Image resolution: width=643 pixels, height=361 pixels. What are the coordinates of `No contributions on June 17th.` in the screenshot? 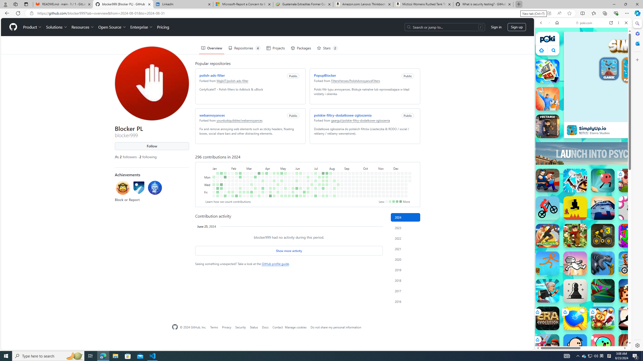 It's located at (304, 177).